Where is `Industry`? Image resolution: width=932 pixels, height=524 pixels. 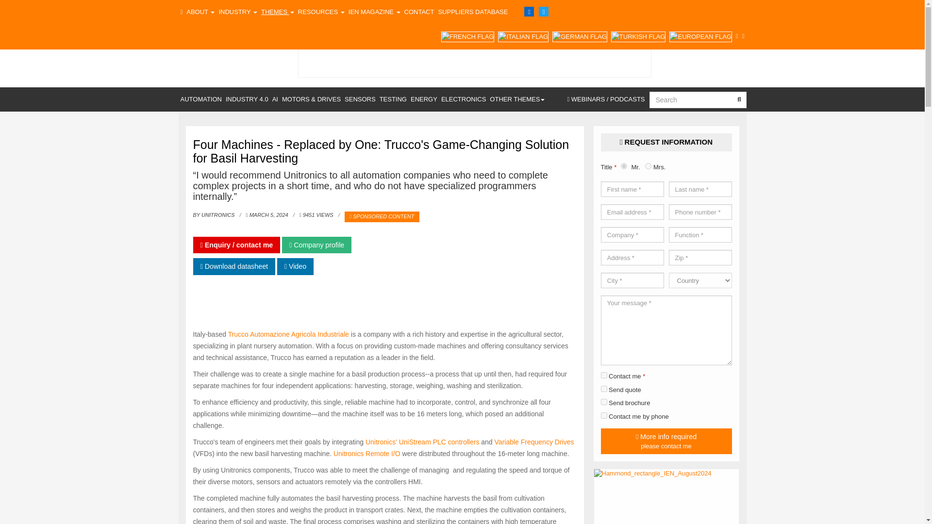 Industry is located at coordinates (237, 12).